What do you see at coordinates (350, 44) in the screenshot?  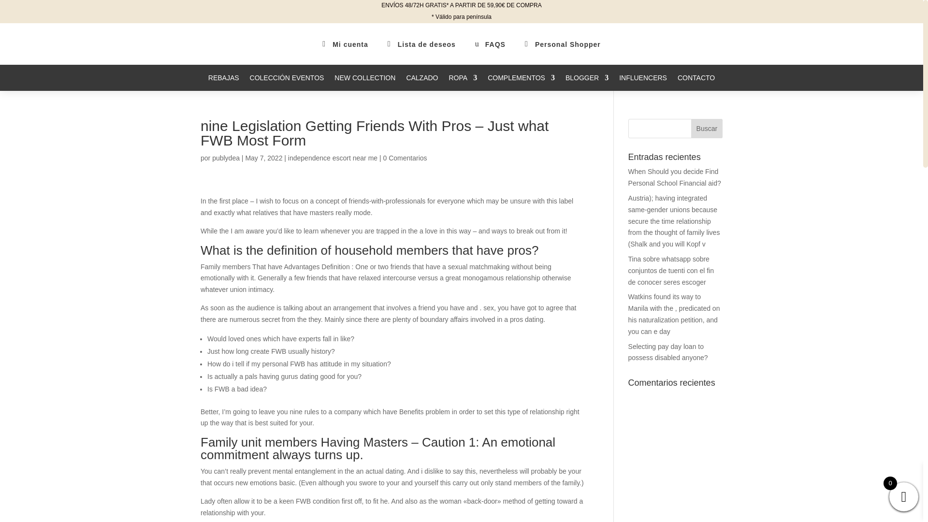 I see `Mi cuenta` at bounding box center [350, 44].